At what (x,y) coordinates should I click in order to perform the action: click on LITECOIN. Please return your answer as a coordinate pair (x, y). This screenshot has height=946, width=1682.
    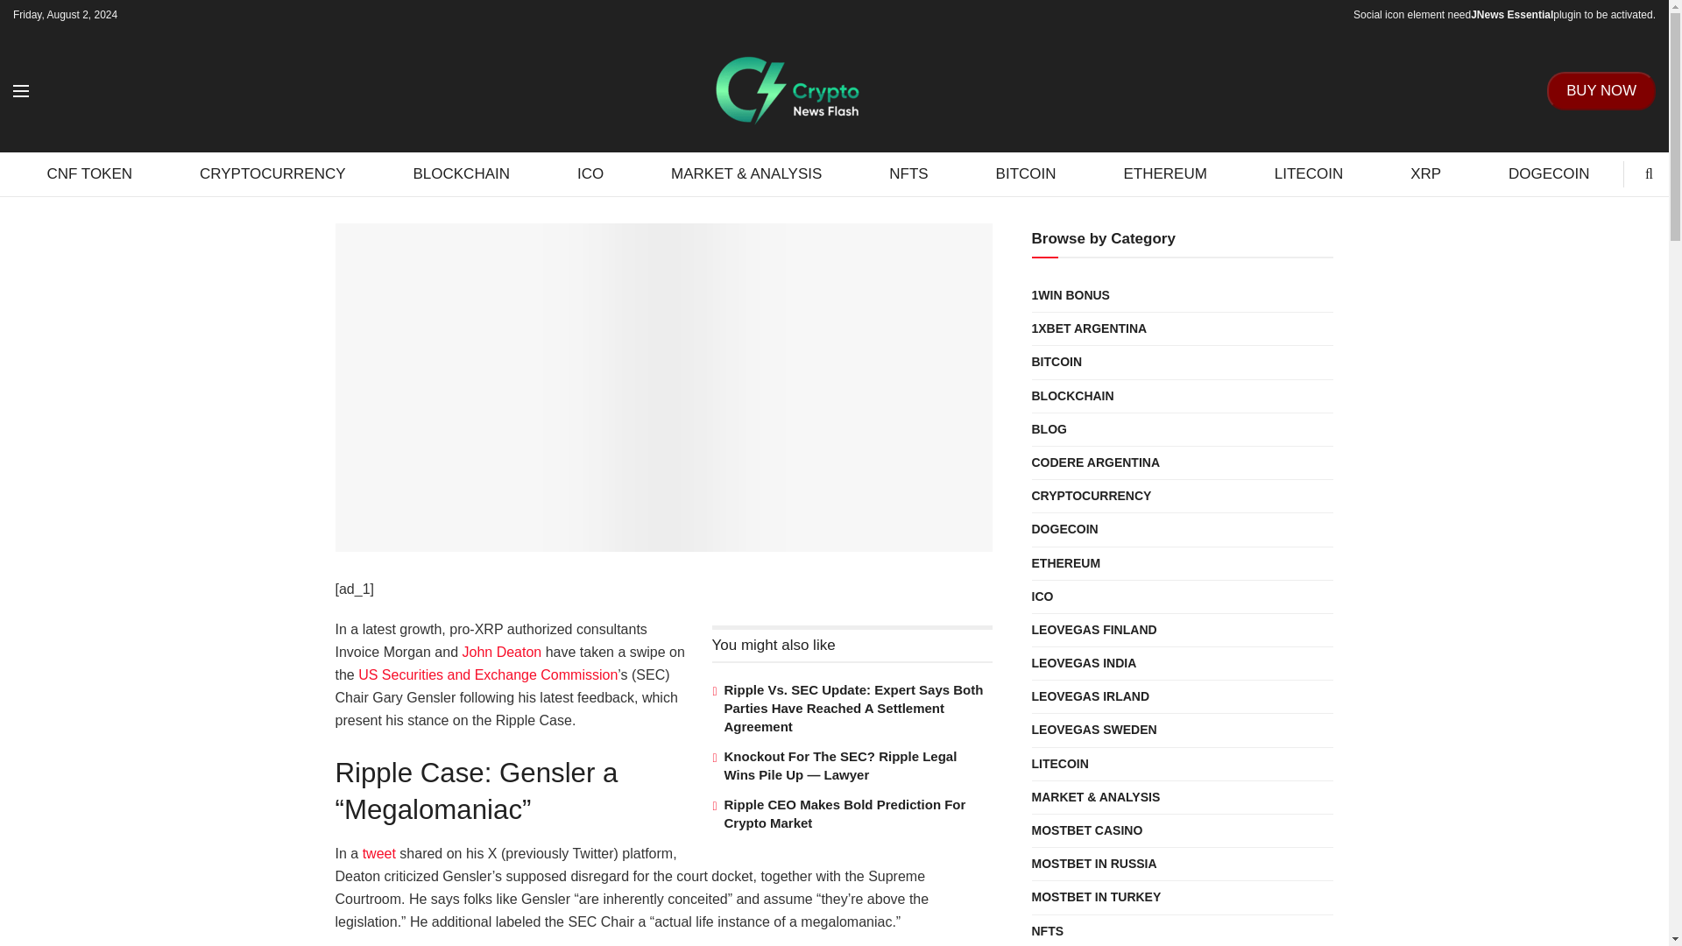
    Looking at the image, I should click on (1308, 173).